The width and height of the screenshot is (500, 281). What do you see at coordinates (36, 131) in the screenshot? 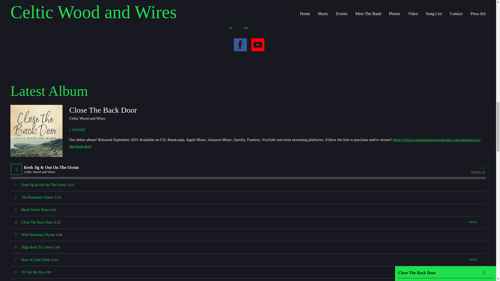
I see `Close The Back Door` at bounding box center [36, 131].